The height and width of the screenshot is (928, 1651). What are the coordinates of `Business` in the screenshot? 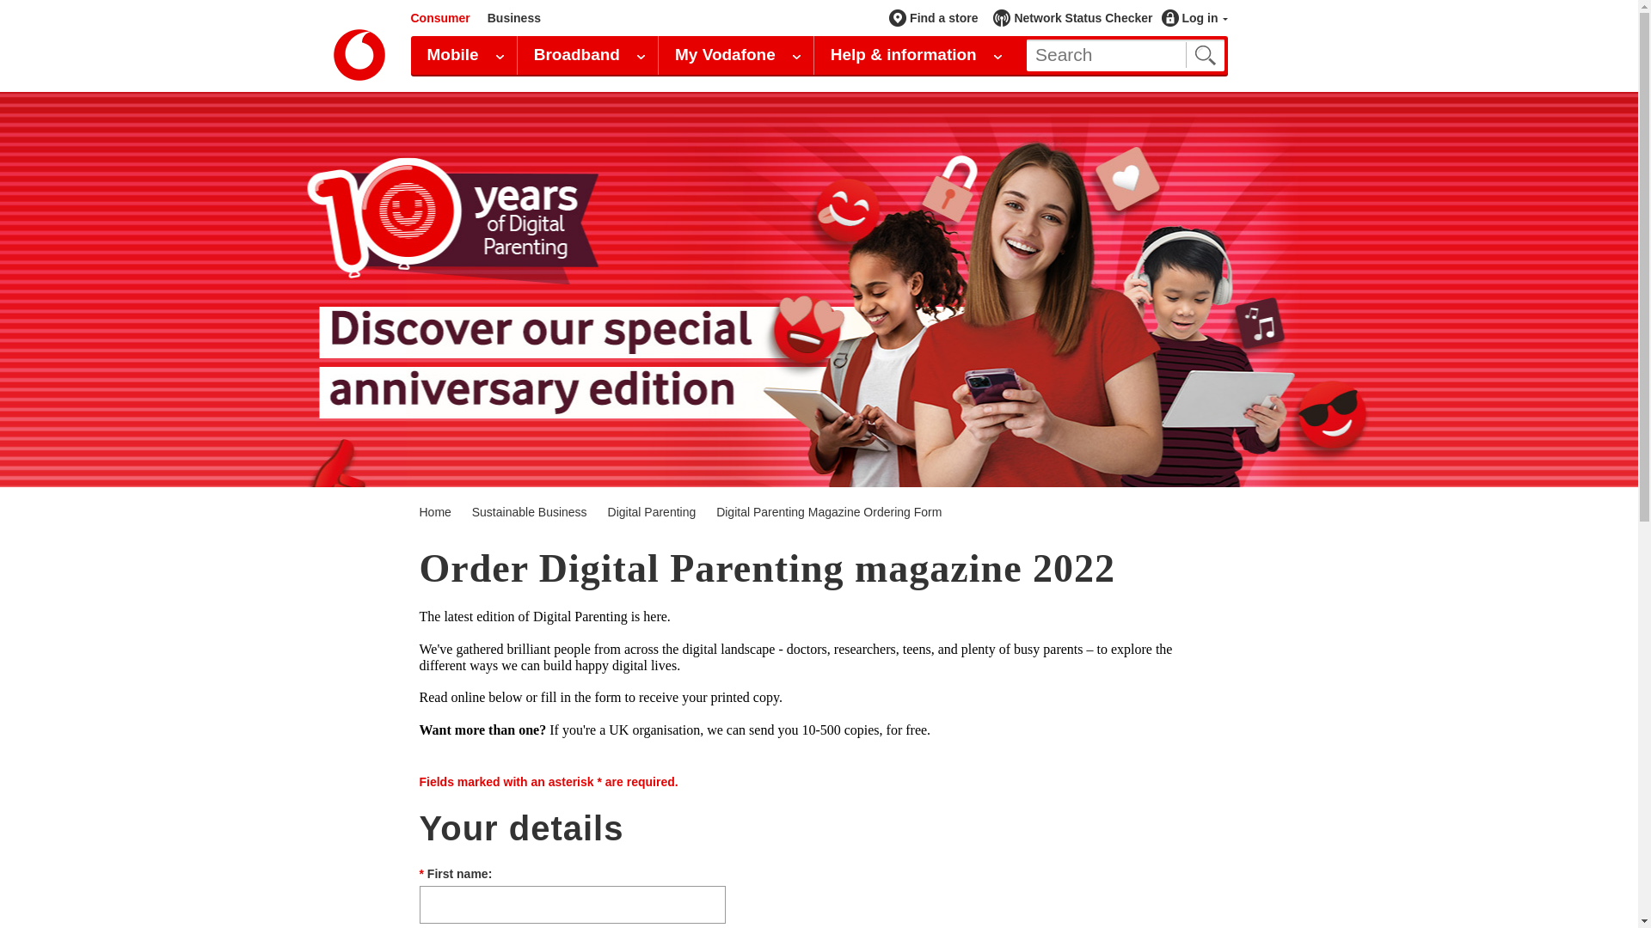 It's located at (514, 17).